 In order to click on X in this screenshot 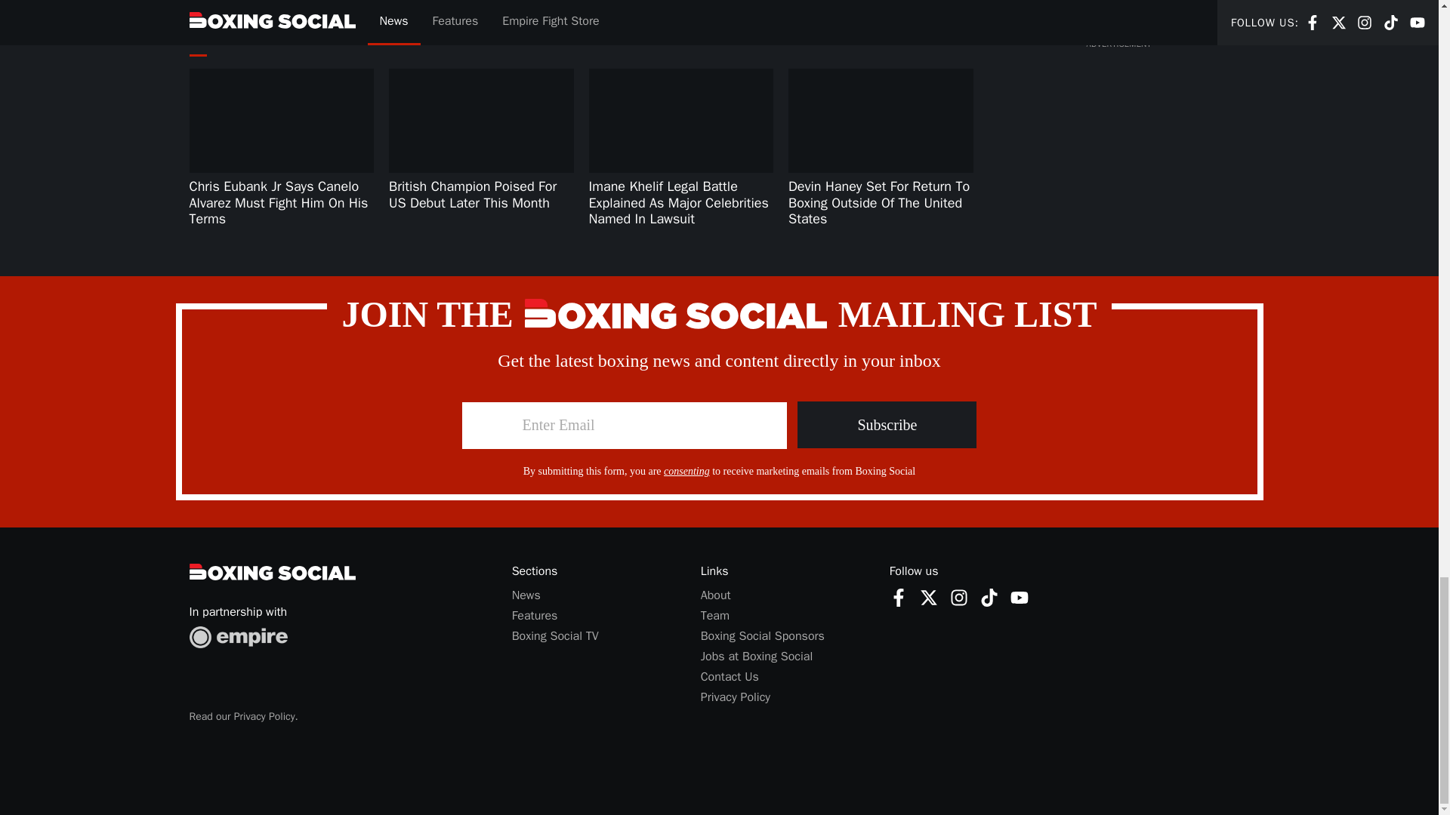, I will do `click(929, 597)`.